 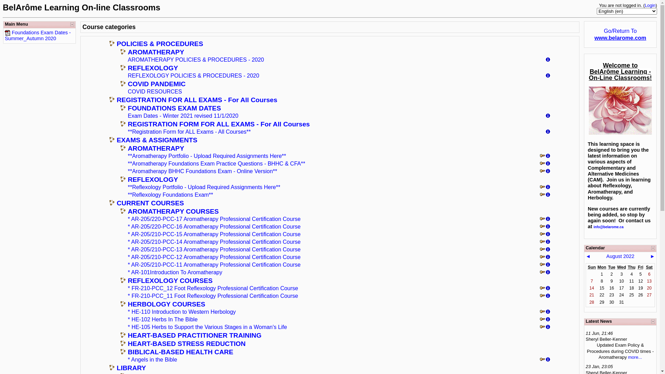 I want to click on Summary, so click(x=548, y=195).